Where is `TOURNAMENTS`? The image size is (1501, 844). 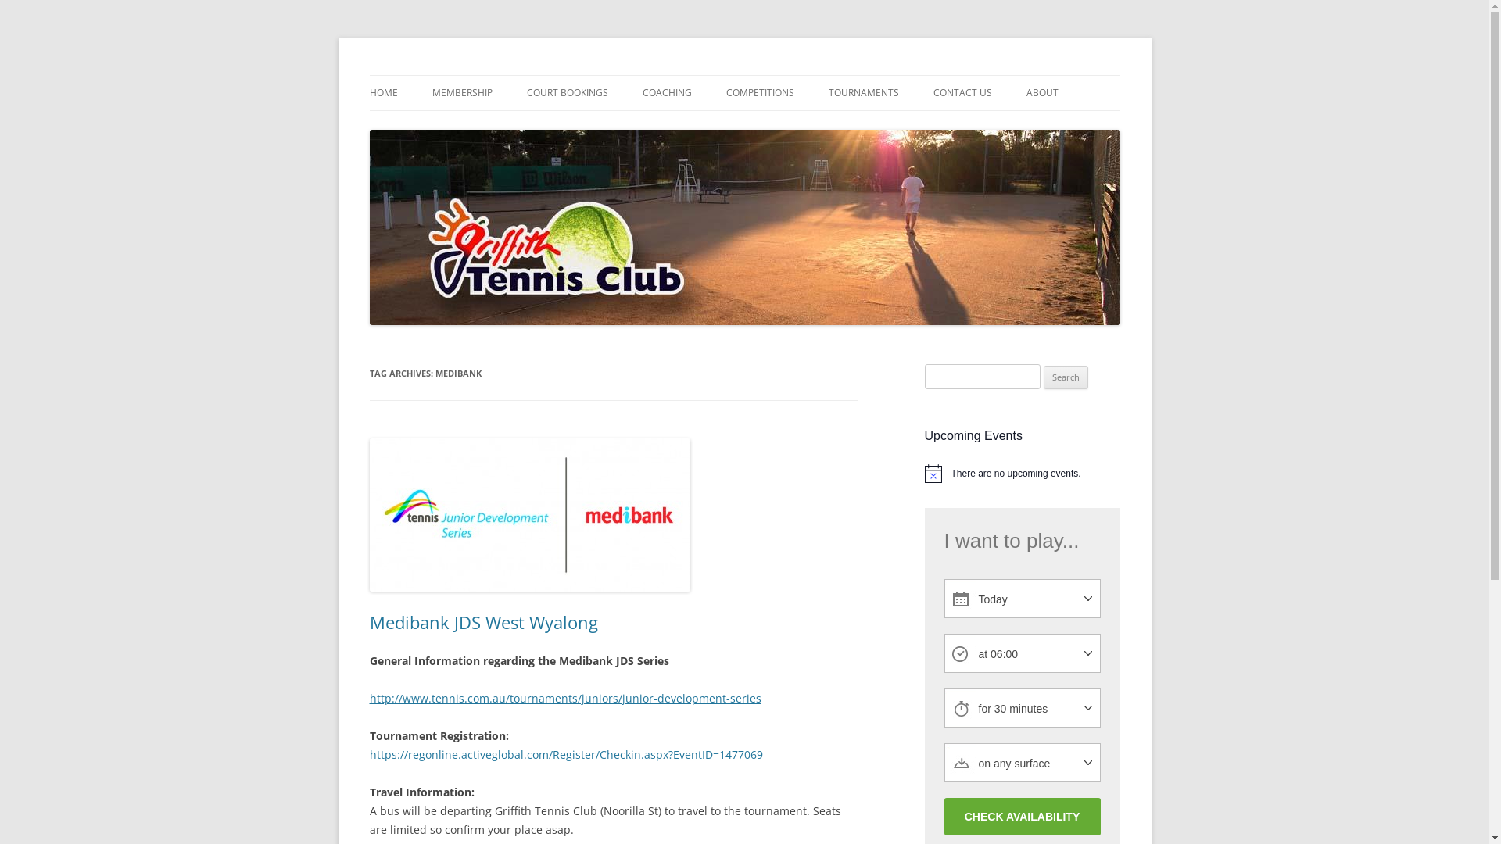
TOURNAMENTS is located at coordinates (864, 93).